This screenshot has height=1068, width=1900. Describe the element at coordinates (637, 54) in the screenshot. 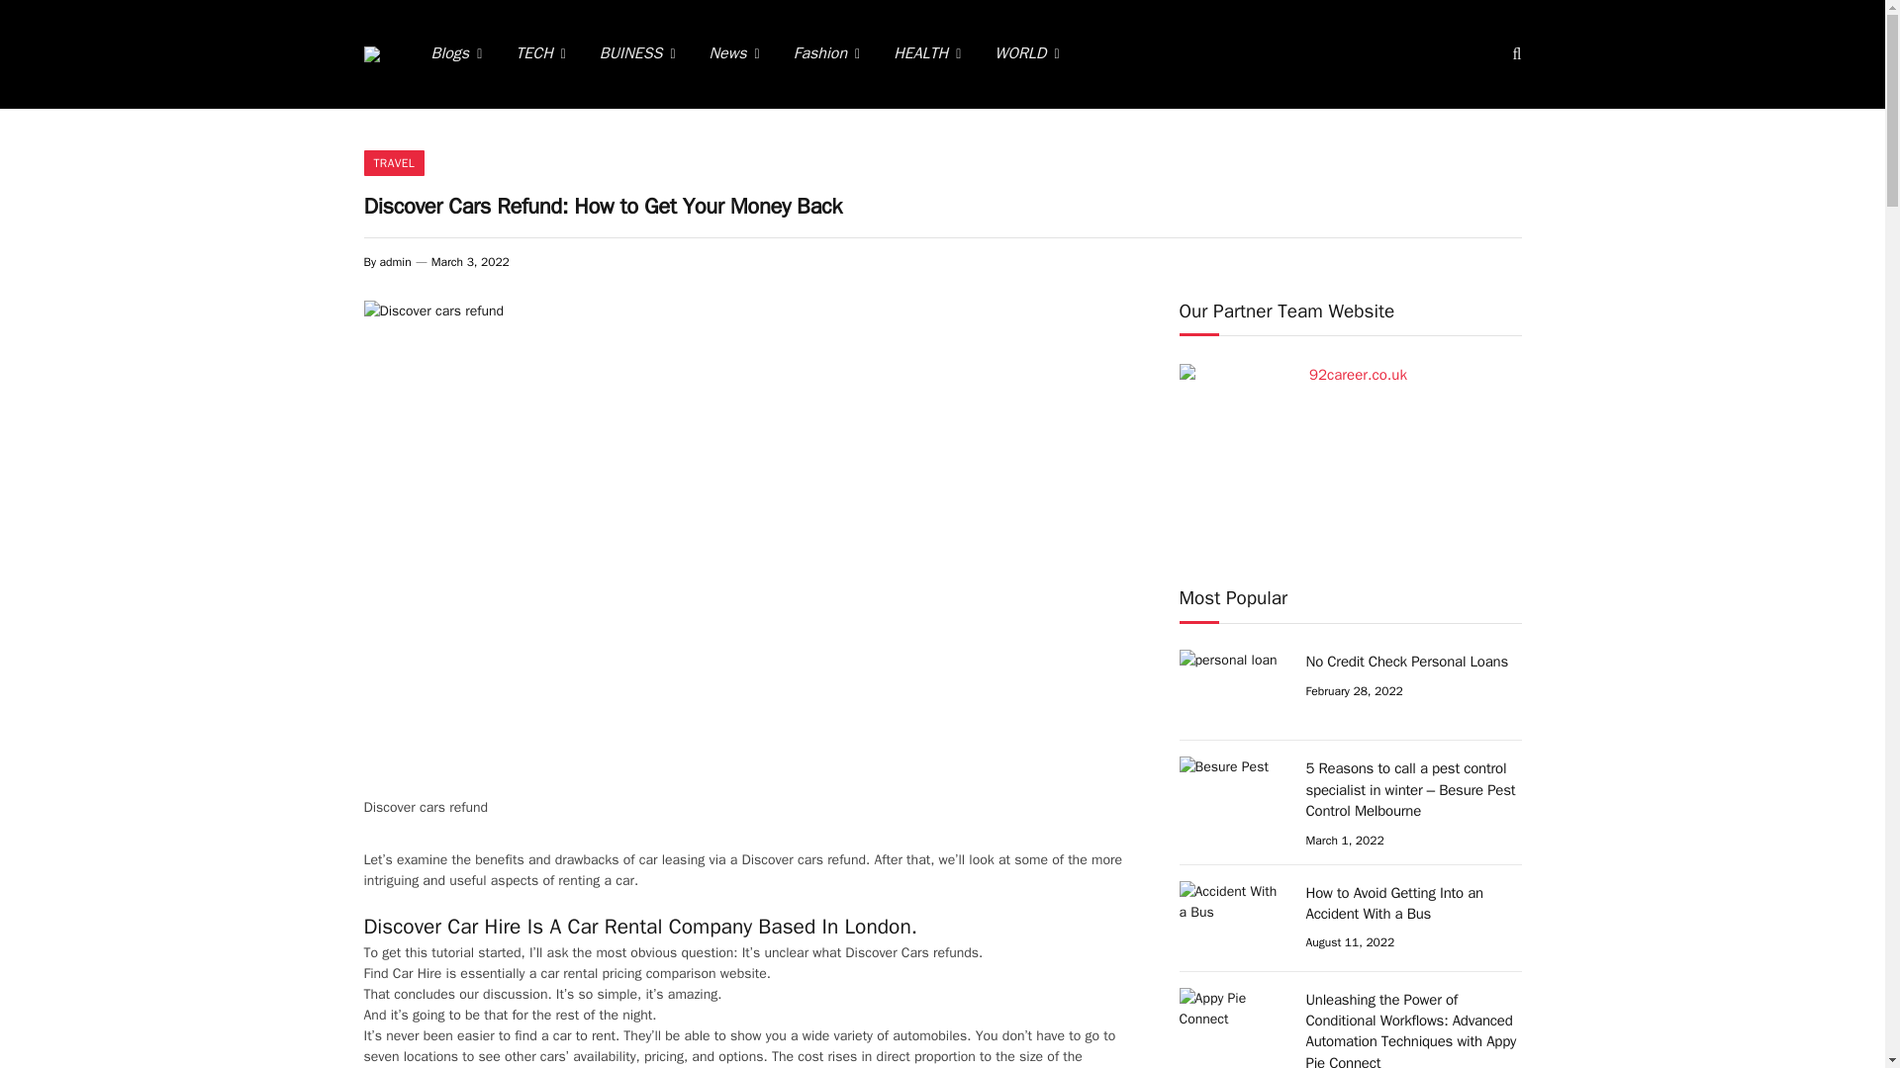

I see `BUINESS` at that location.